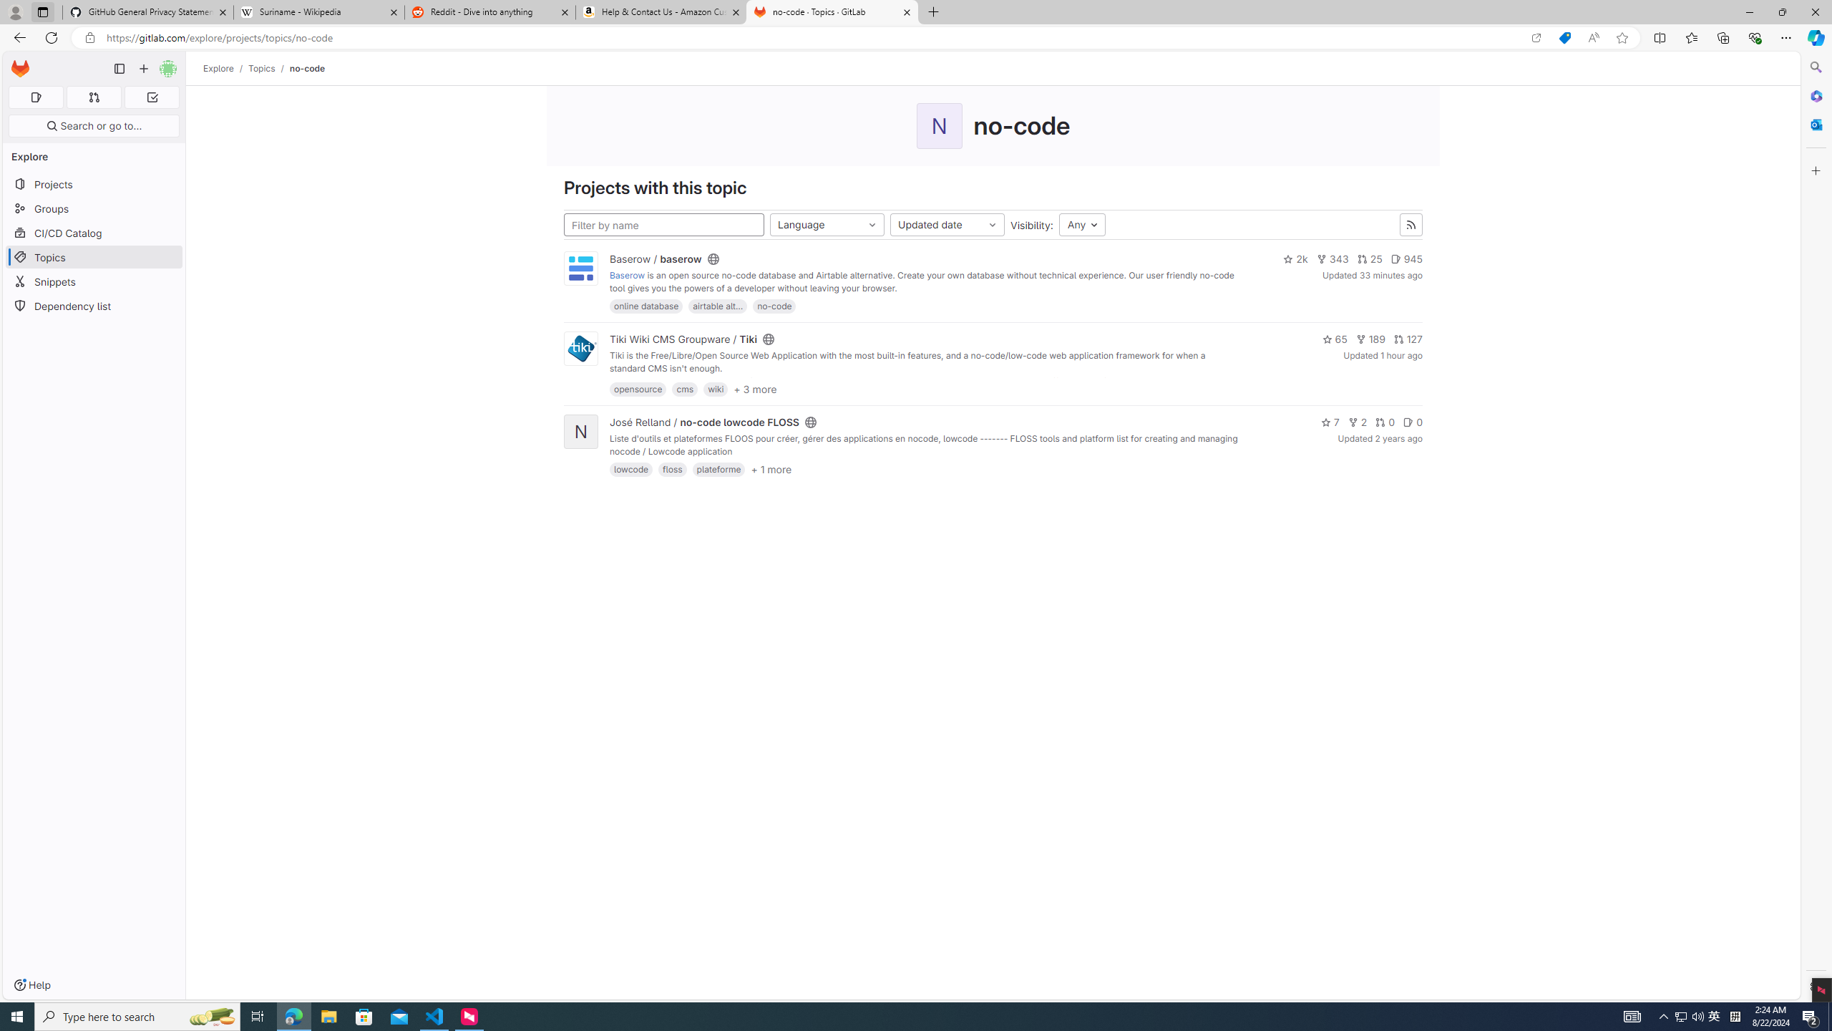  What do you see at coordinates (1334, 339) in the screenshot?
I see `65` at bounding box center [1334, 339].